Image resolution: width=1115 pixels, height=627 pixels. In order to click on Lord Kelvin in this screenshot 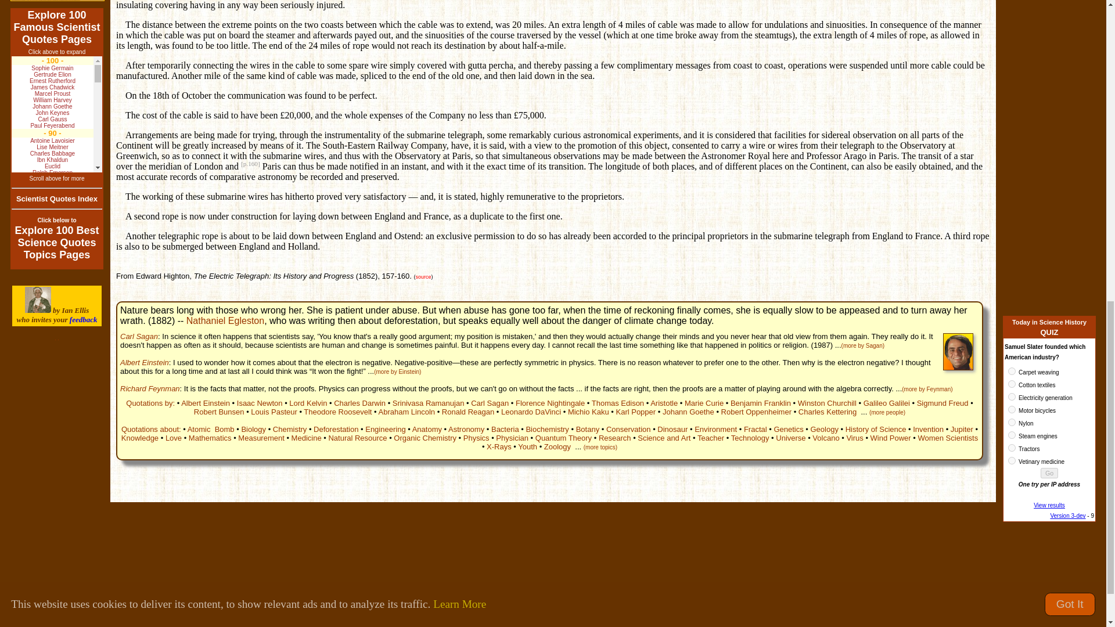, I will do `click(308, 403)`.